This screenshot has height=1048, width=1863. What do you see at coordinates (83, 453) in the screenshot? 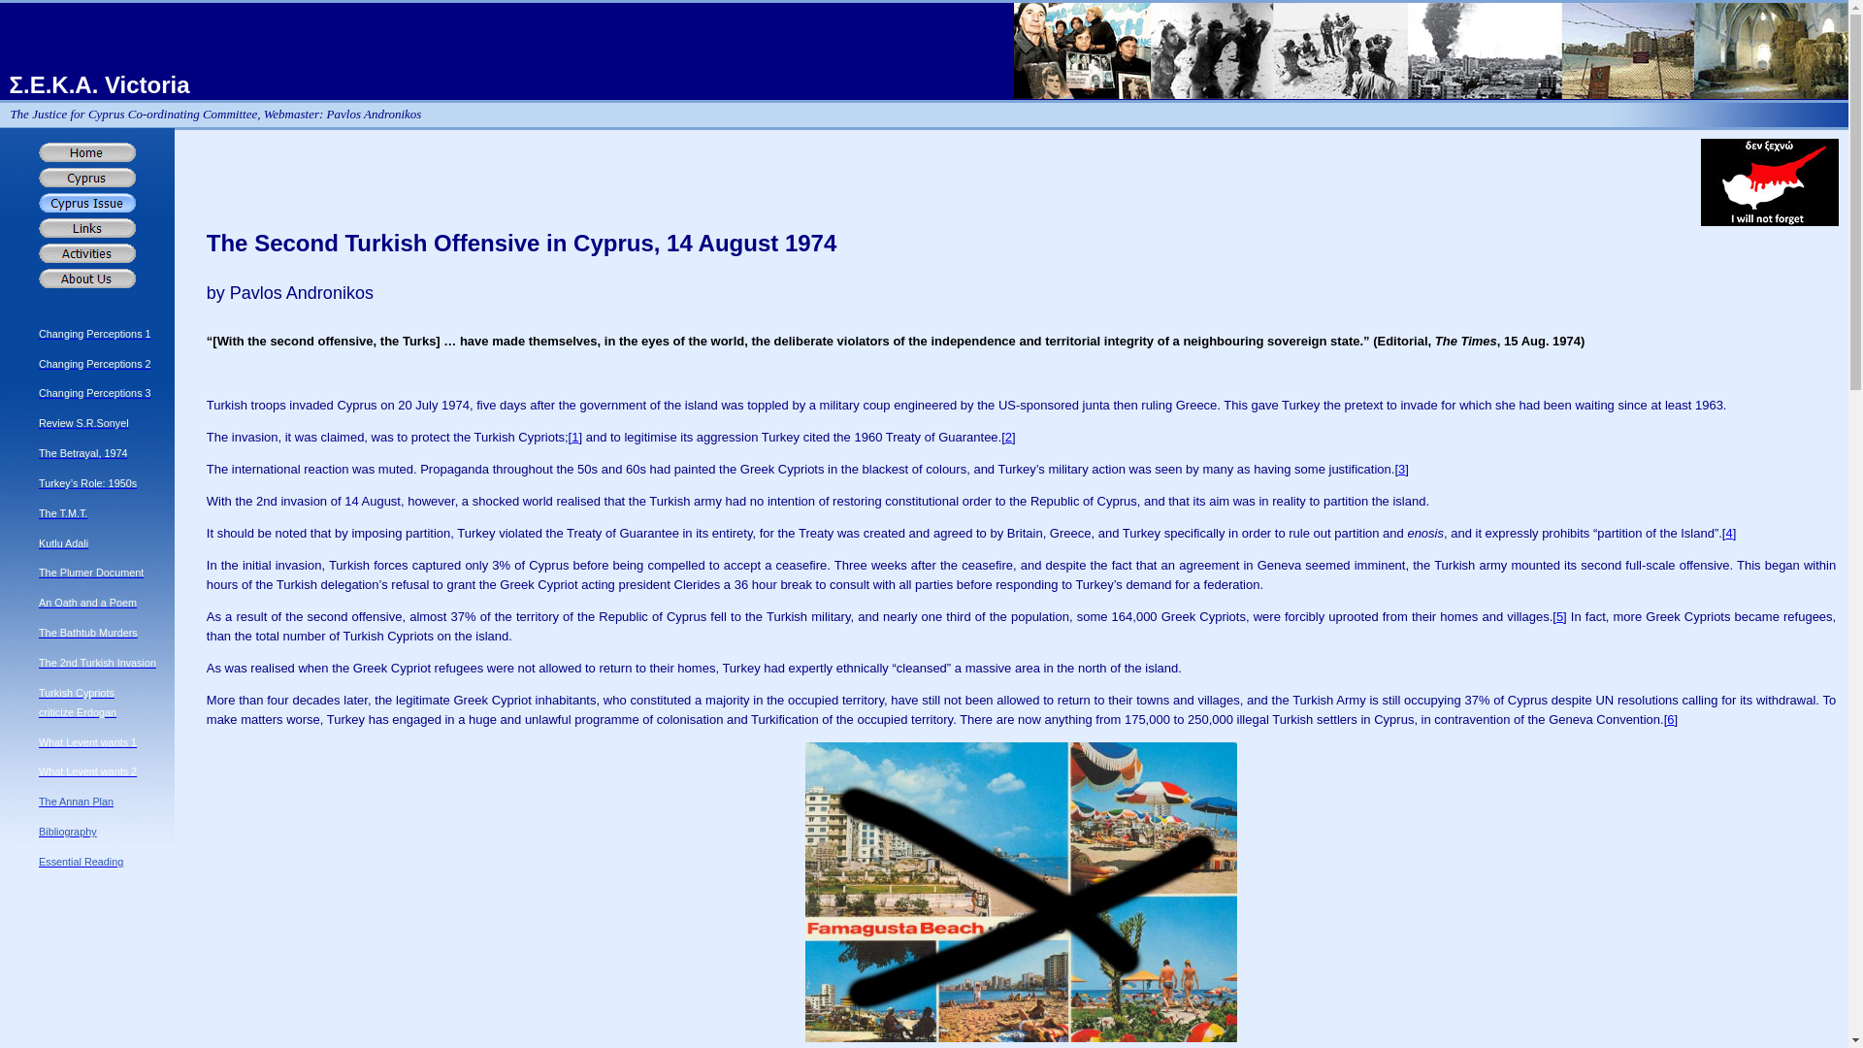
I see `The Betrayal, 1974` at bounding box center [83, 453].